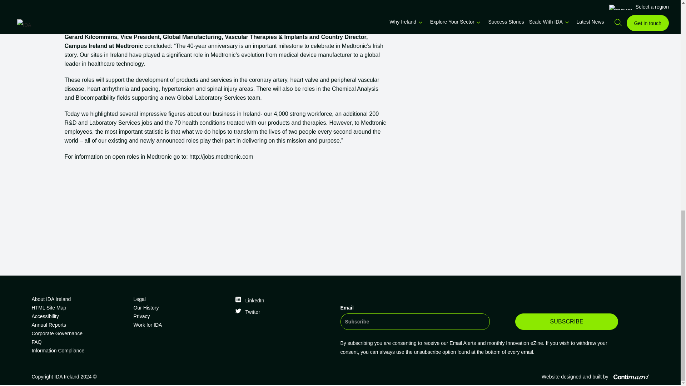  Describe the element at coordinates (182, 299) in the screenshot. I see `Legal` at that location.